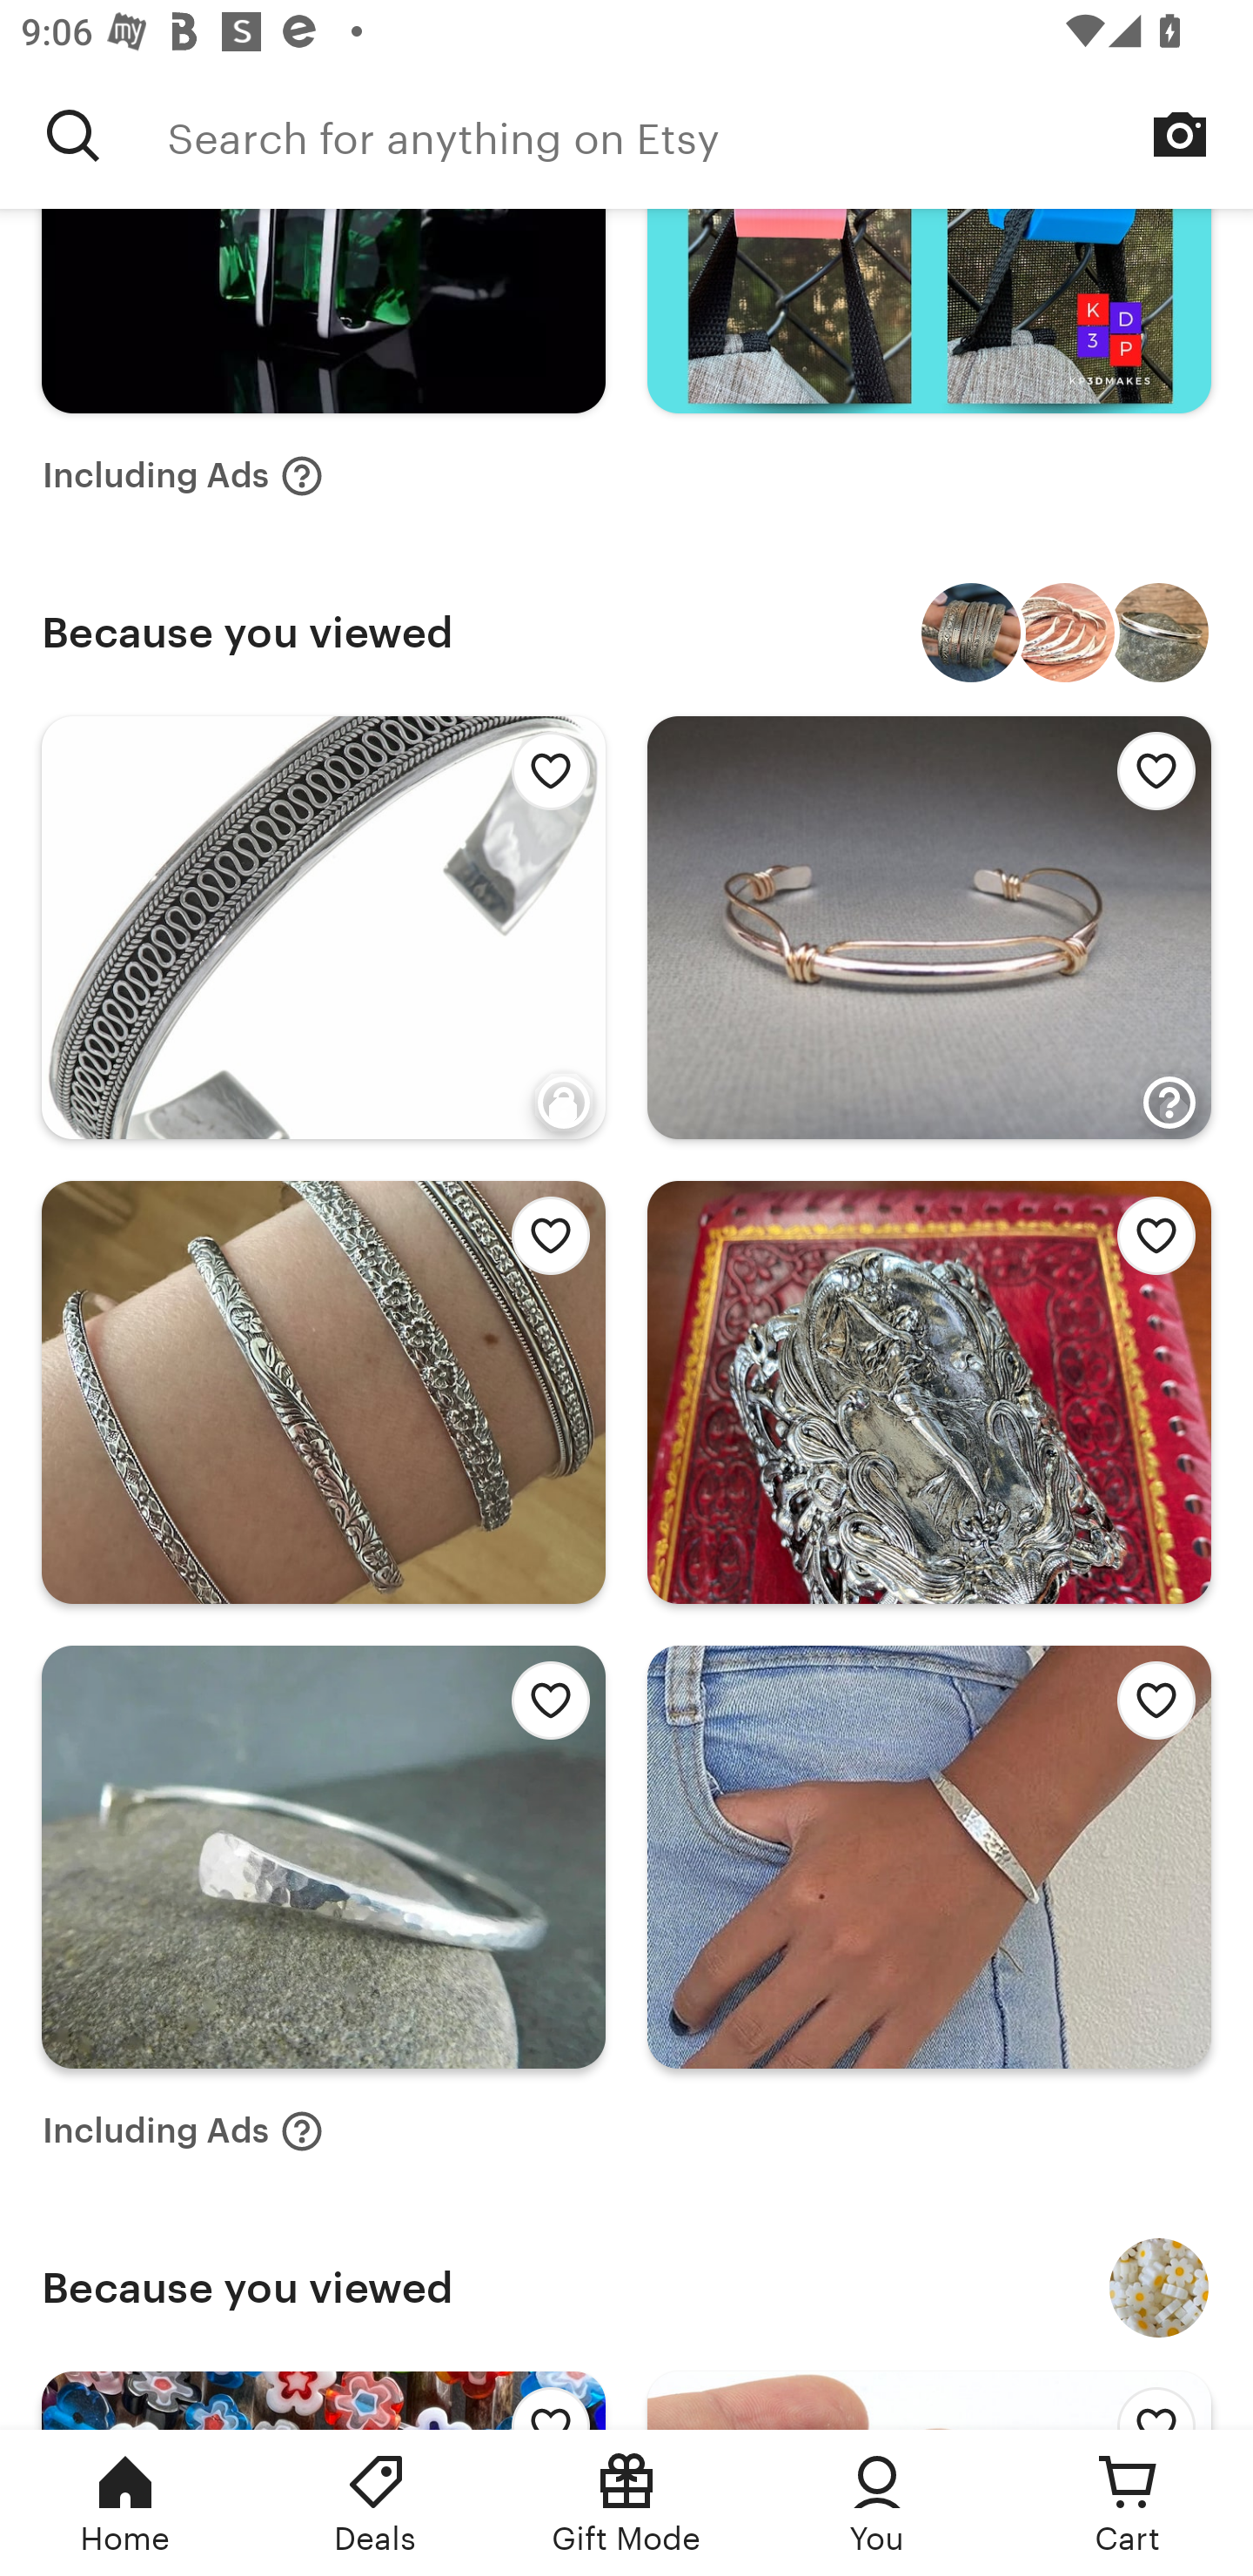  What do you see at coordinates (710, 135) in the screenshot?
I see `Search for anything on Etsy` at bounding box center [710, 135].